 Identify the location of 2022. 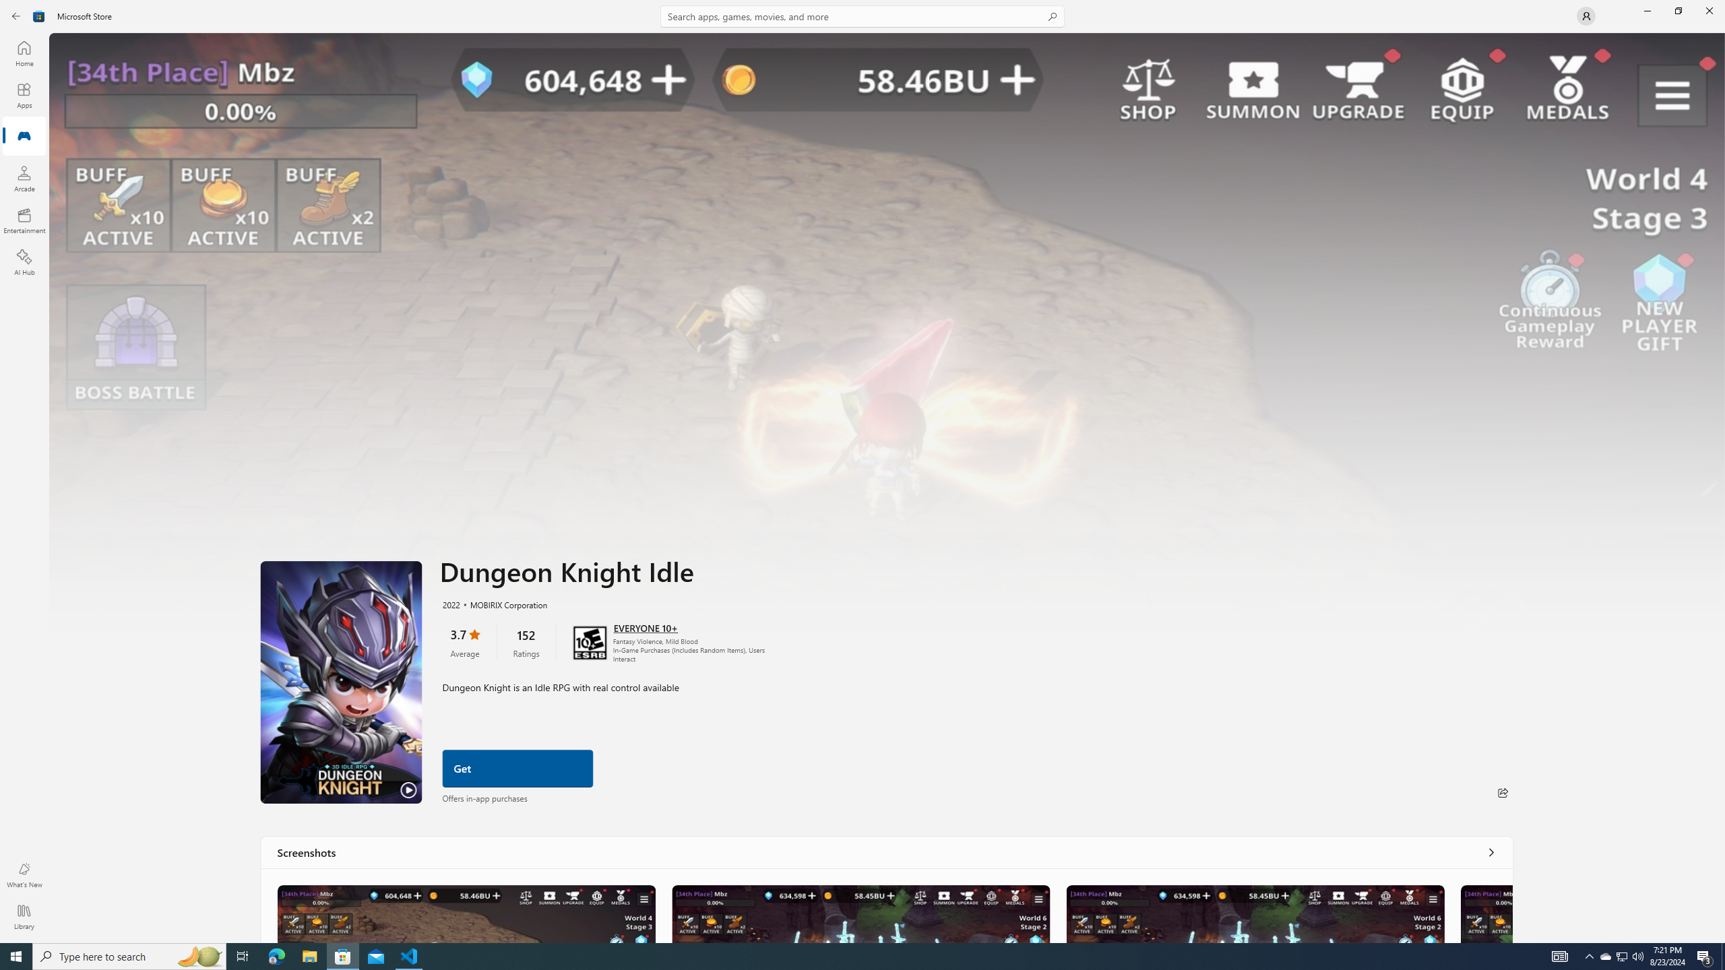
(450, 604).